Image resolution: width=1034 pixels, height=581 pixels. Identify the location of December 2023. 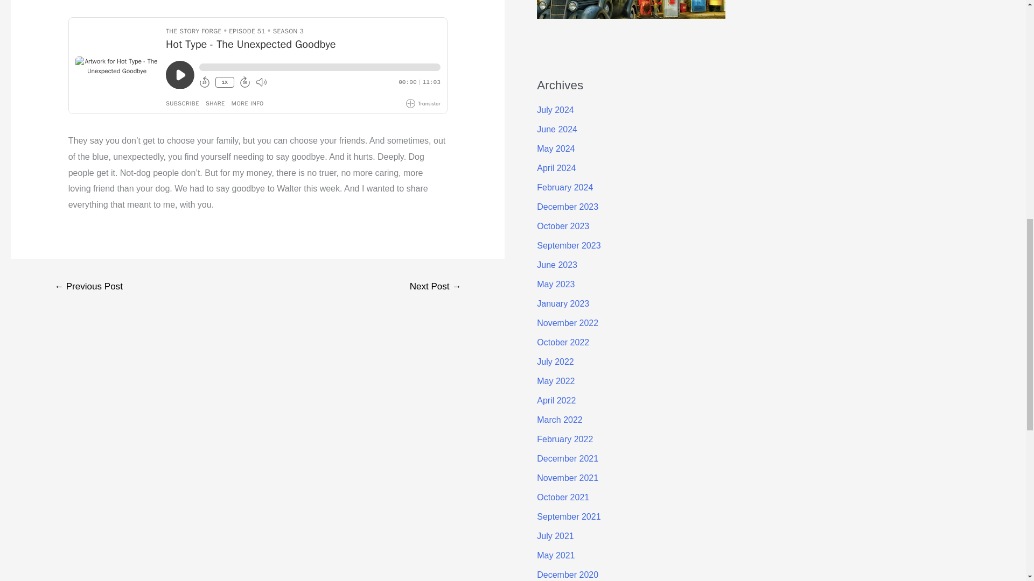
(568, 207).